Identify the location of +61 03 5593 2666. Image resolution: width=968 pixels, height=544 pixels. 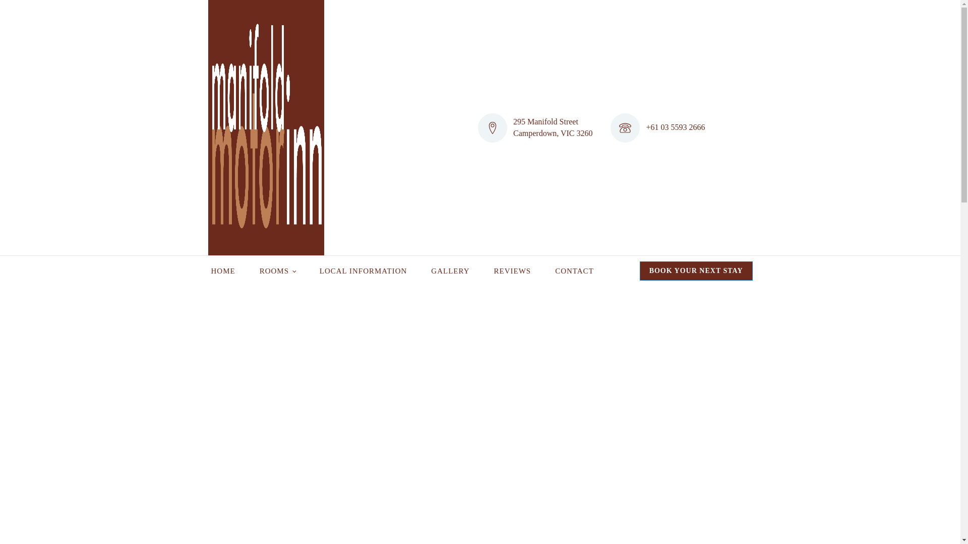
(676, 127).